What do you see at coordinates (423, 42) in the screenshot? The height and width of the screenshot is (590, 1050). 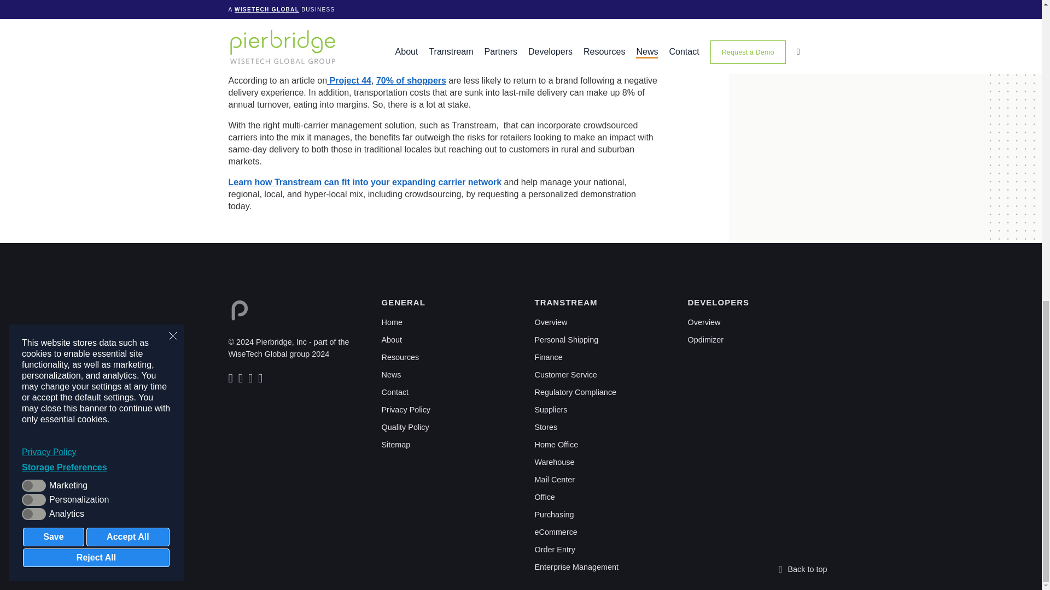 I see `customer delivery experience` at bounding box center [423, 42].